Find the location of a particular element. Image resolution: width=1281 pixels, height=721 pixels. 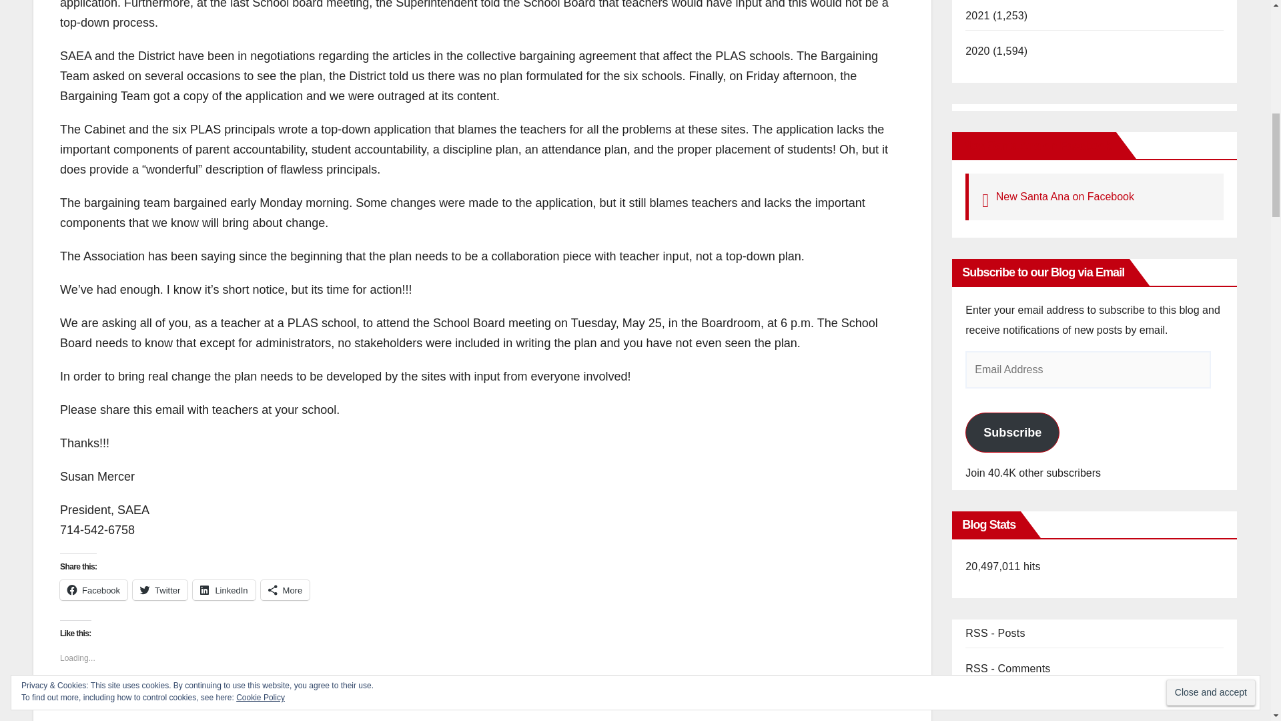

Facebook is located at coordinates (93, 590).